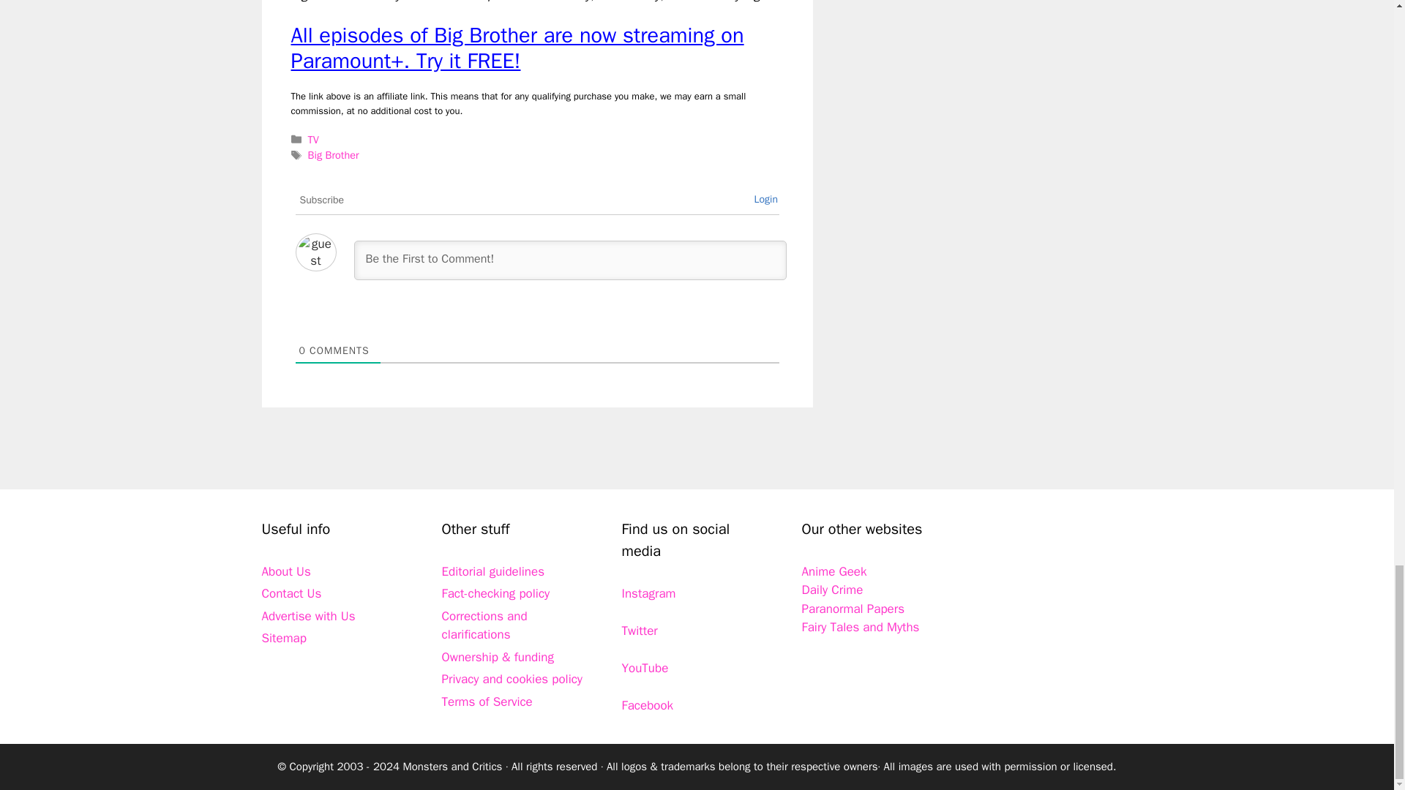 This screenshot has height=790, width=1405. Describe the element at coordinates (334, 155) in the screenshot. I see `Big Brother` at that location.